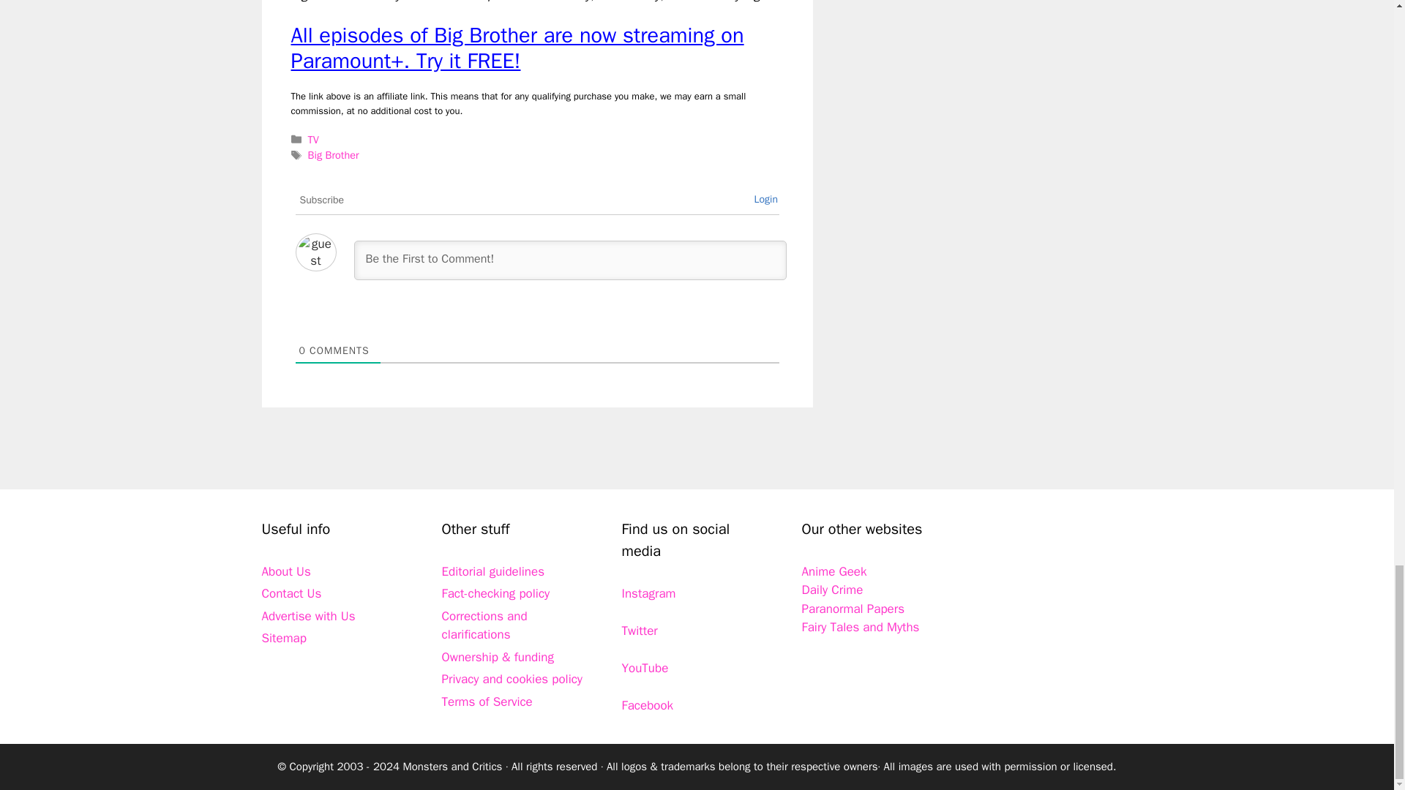 This screenshot has height=790, width=1405. Describe the element at coordinates (334, 155) in the screenshot. I see `Big Brother` at that location.